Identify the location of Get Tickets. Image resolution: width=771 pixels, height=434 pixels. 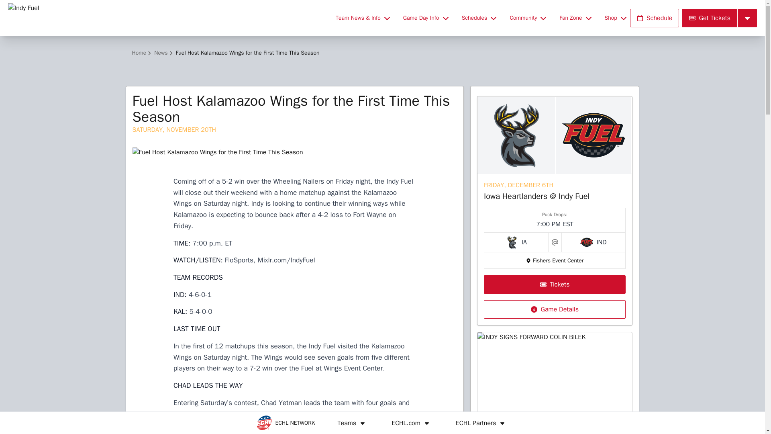
(710, 18).